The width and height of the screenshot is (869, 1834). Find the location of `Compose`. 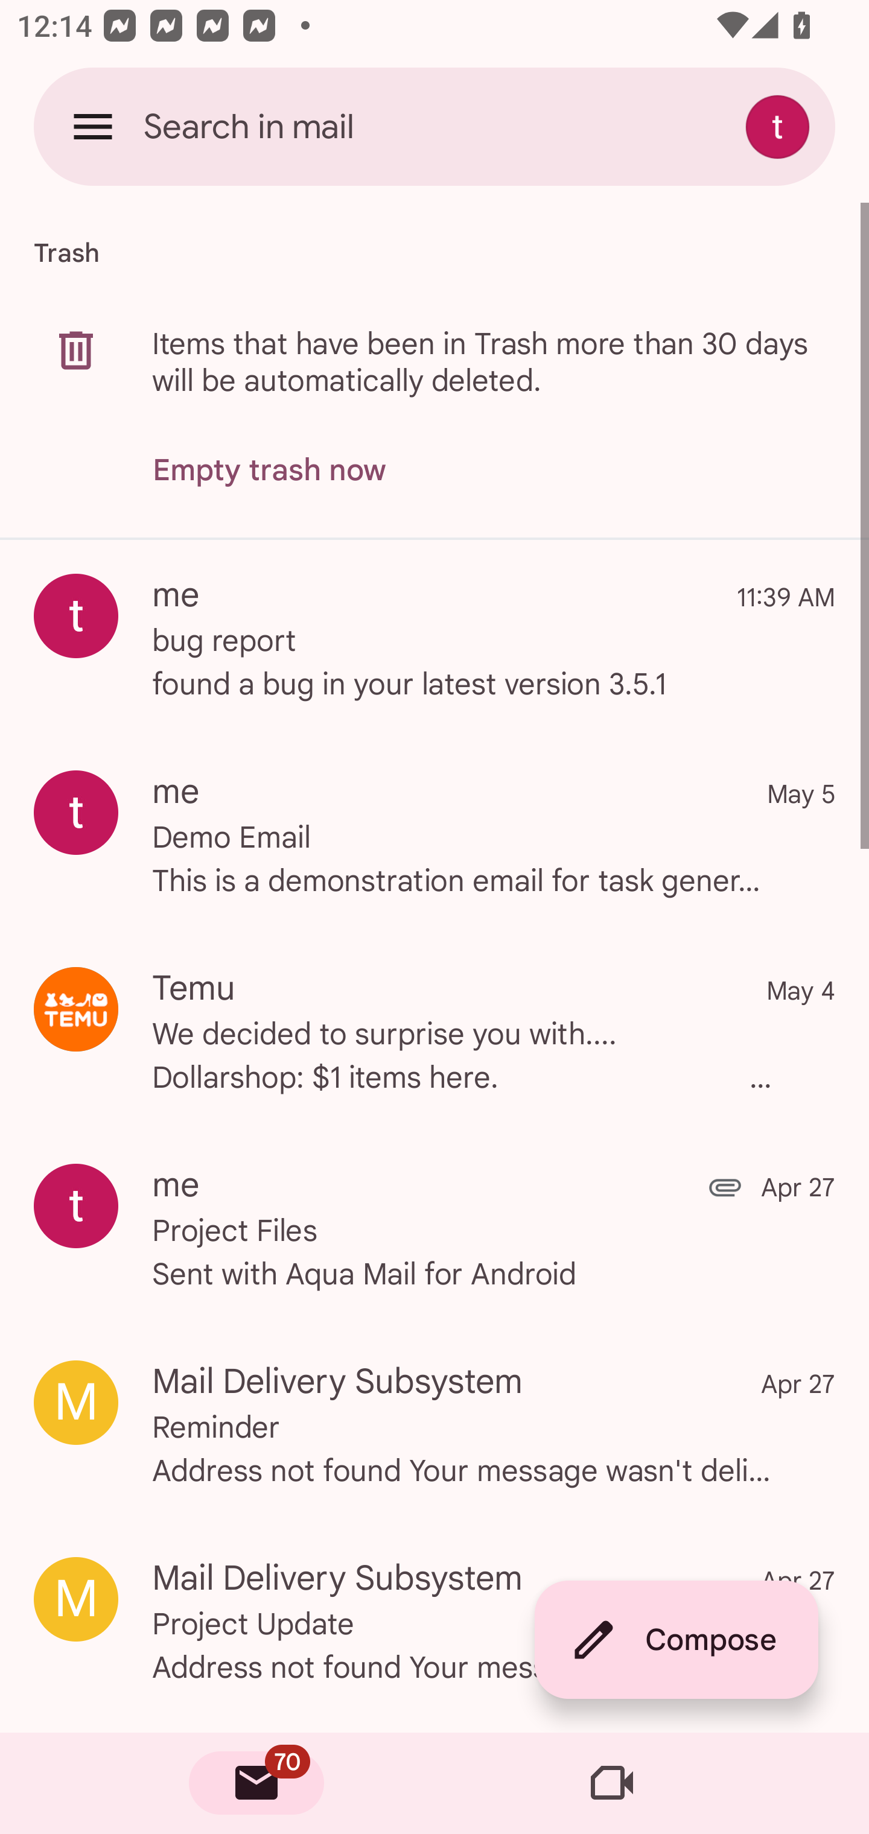

Compose is located at coordinates (676, 1640).